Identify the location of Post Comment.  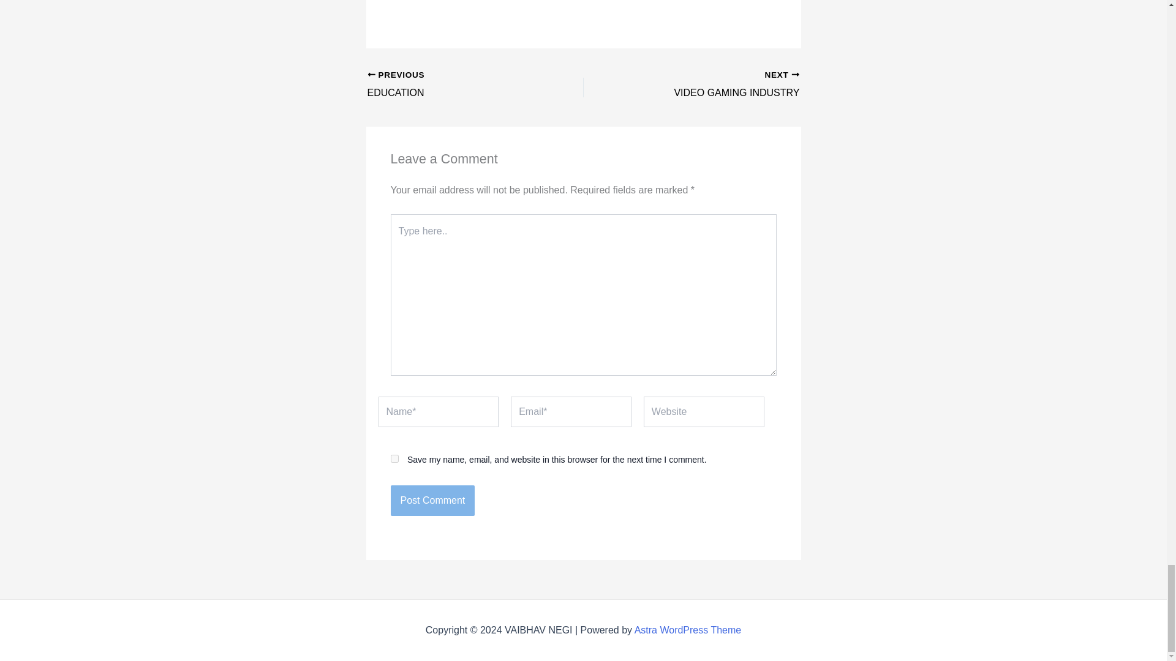
(454, 85).